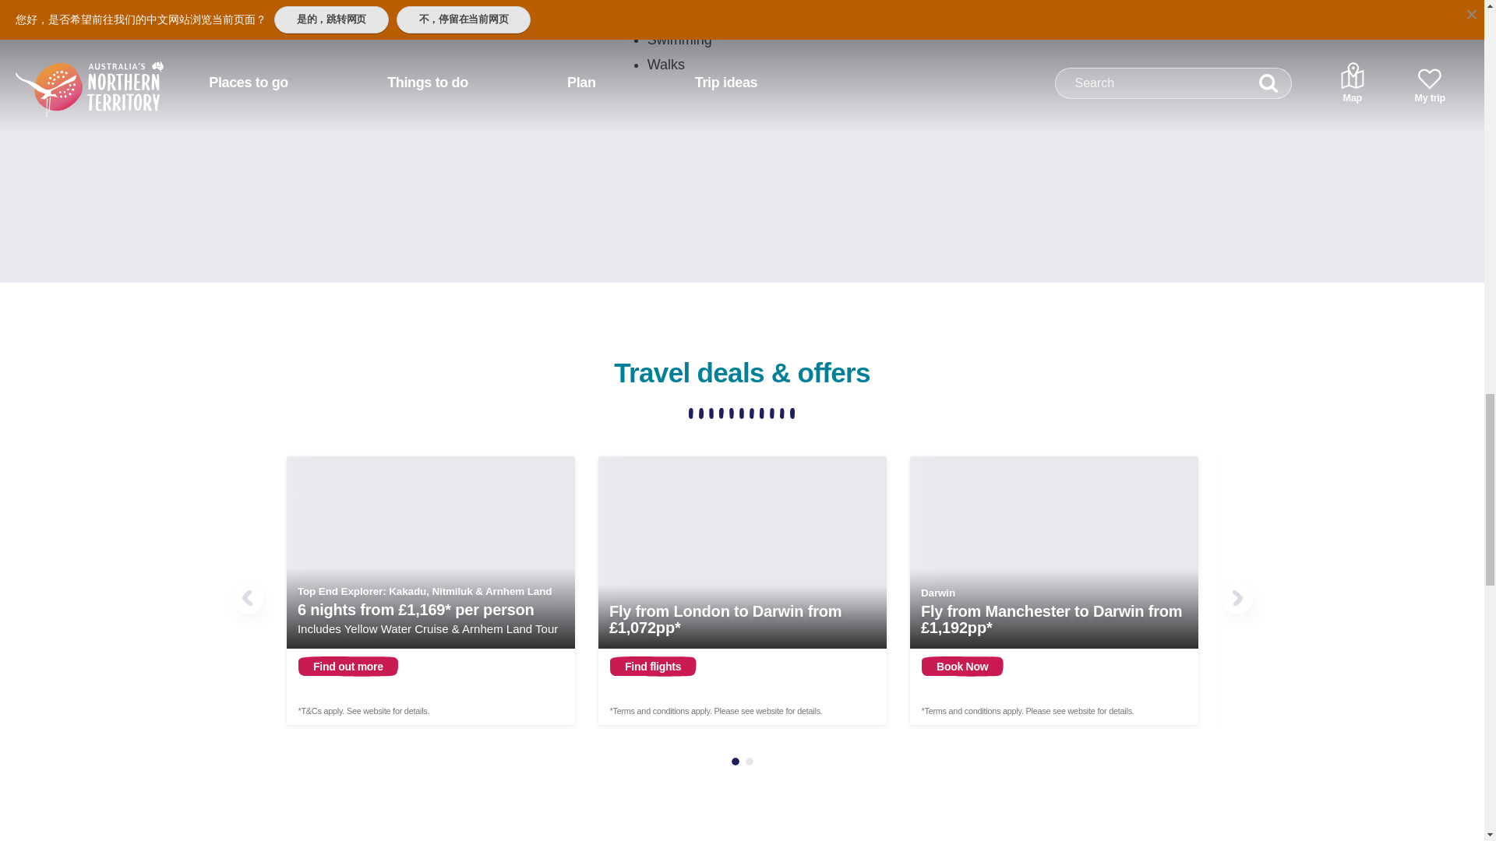  What do you see at coordinates (430, 590) in the screenshot?
I see `Opens in a new window` at bounding box center [430, 590].